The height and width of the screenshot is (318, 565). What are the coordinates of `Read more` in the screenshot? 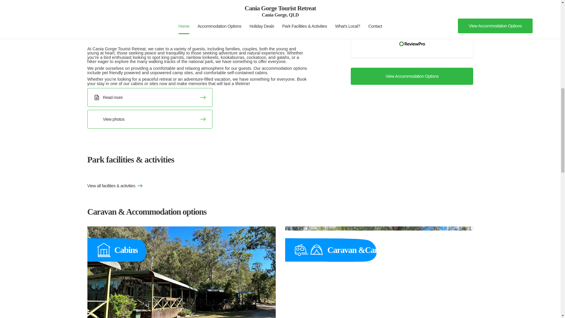 It's located at (149, 97).